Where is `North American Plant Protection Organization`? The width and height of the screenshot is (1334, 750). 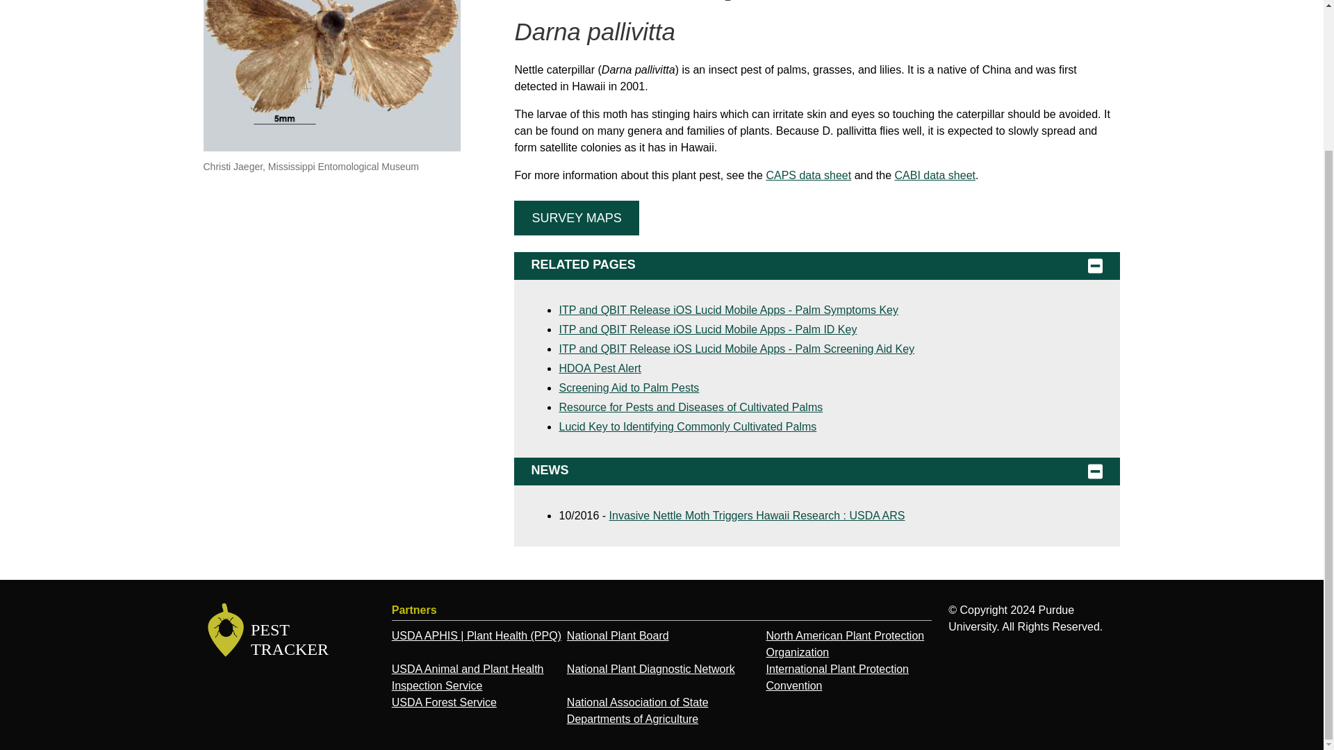
North American Plant Protection Organization is located at coordinates (845, 644).